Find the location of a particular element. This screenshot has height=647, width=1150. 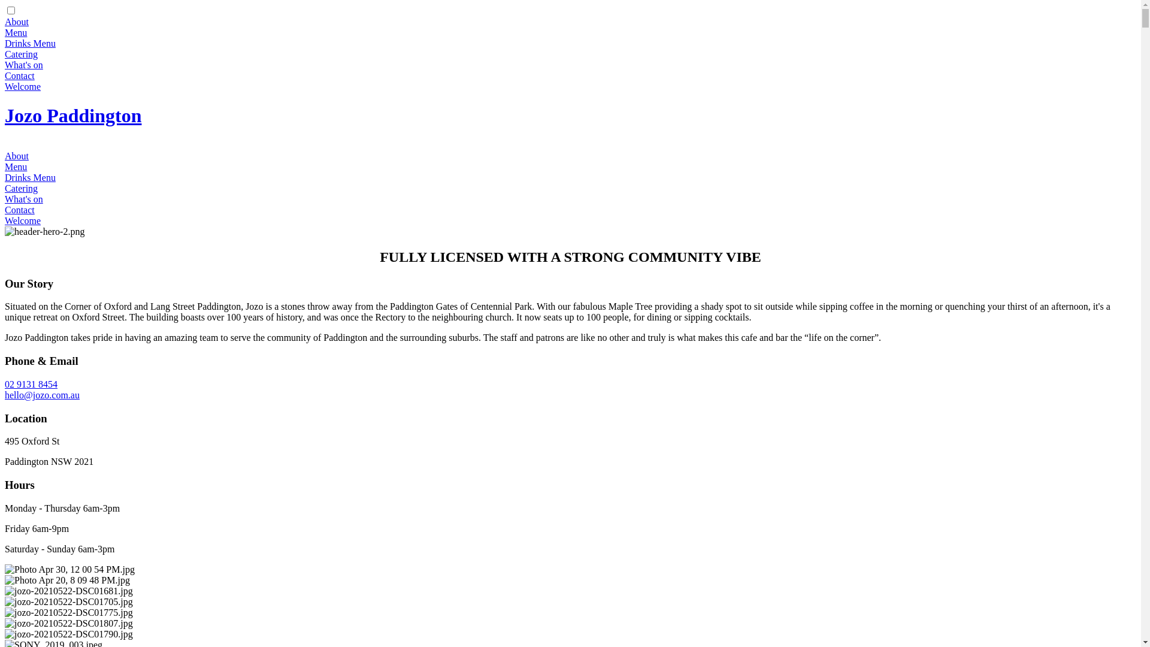

Menu is located at coordinates (16, 32).